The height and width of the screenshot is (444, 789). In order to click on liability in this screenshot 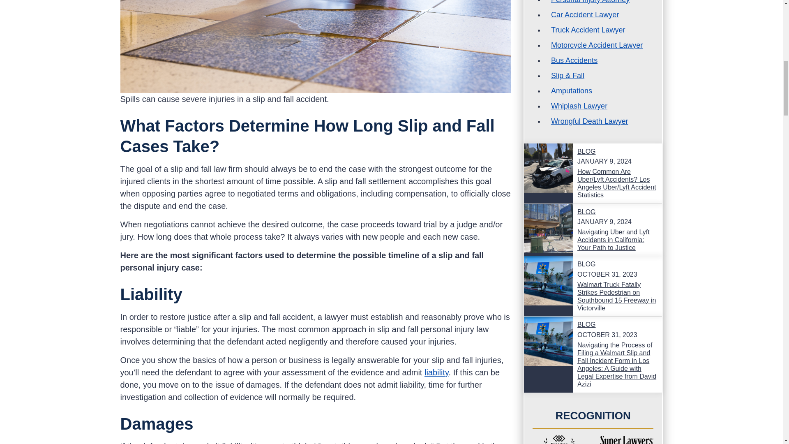, I will do `click(436, 372)`.